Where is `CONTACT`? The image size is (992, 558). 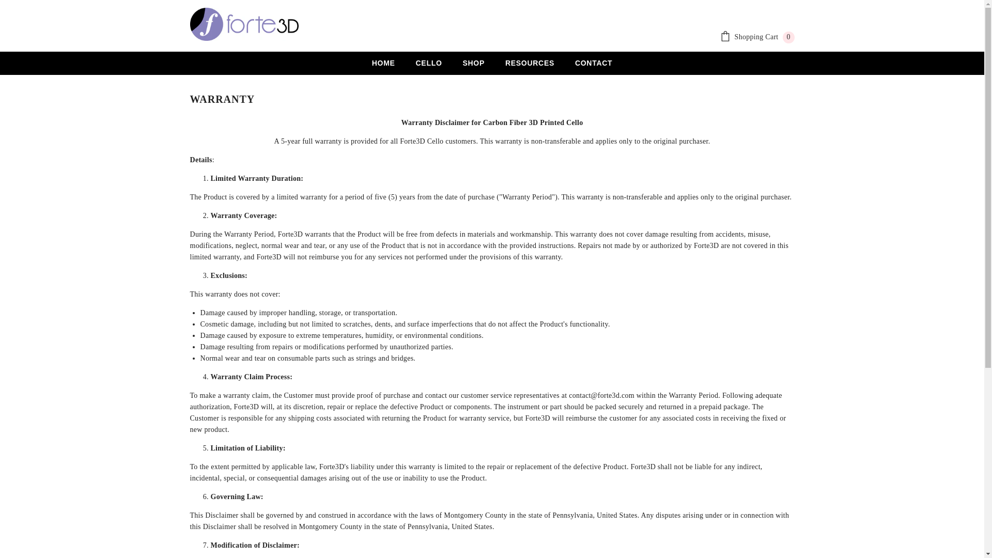
CONTACT is located at coordinates (757, 37).